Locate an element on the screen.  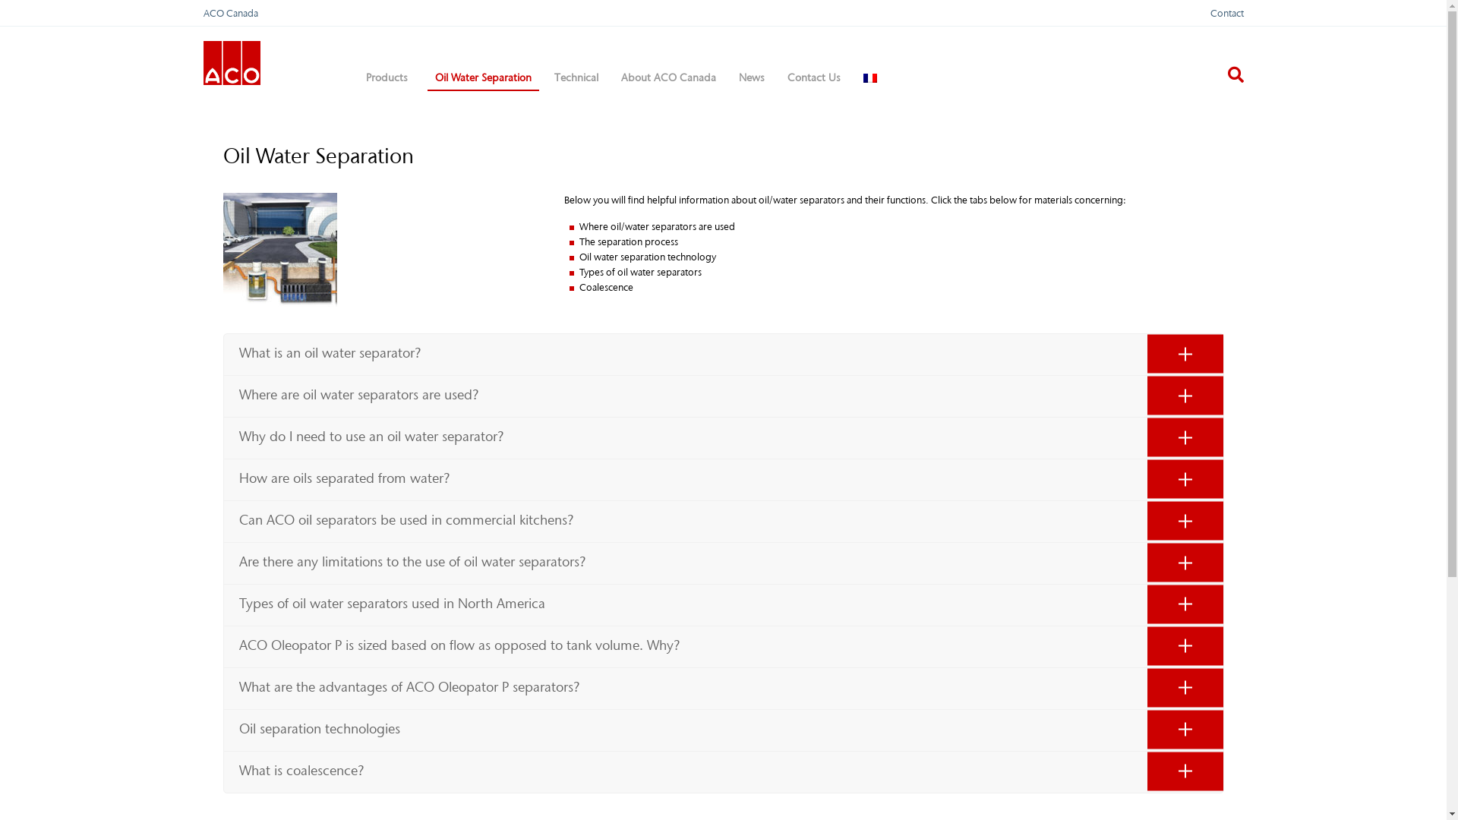
Types of oil water separators used in North America is located at coordinates (723, 604).